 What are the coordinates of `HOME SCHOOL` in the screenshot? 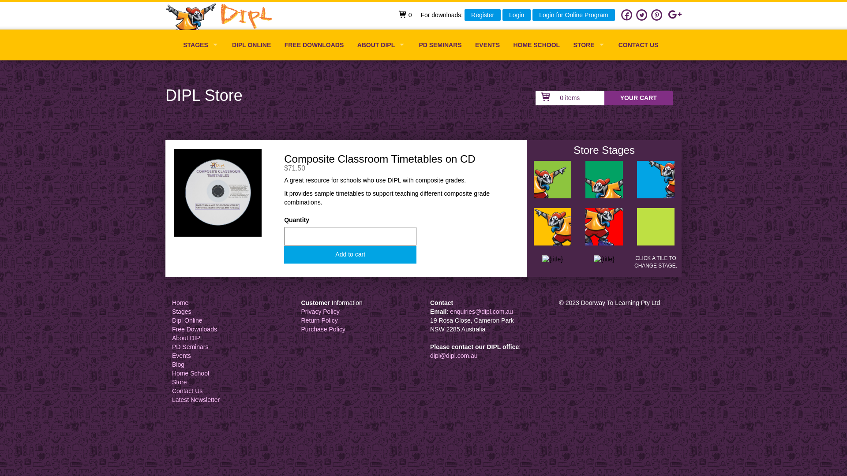 It's located at (536, 45).